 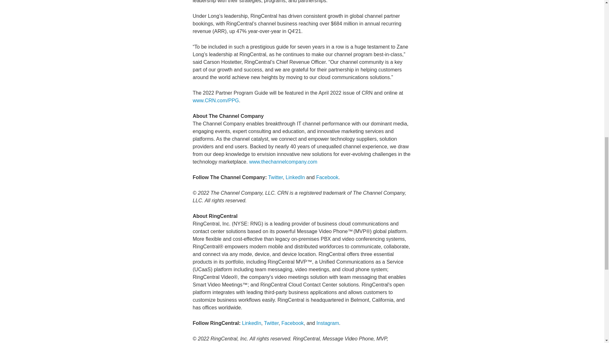 I want to click on LinkedIn, so click(x=251, y=323).